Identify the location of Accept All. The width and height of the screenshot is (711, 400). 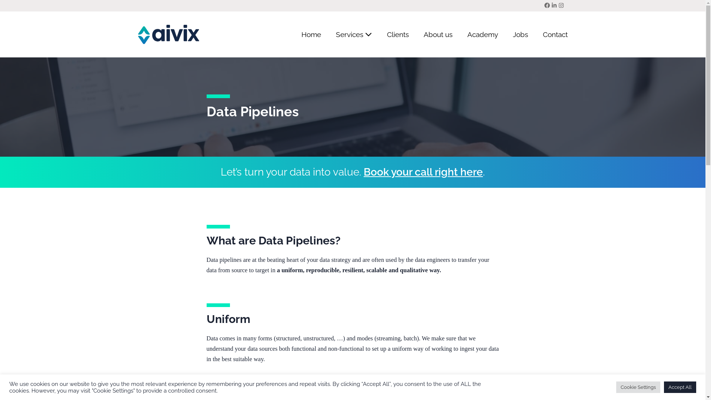
(680, 387).